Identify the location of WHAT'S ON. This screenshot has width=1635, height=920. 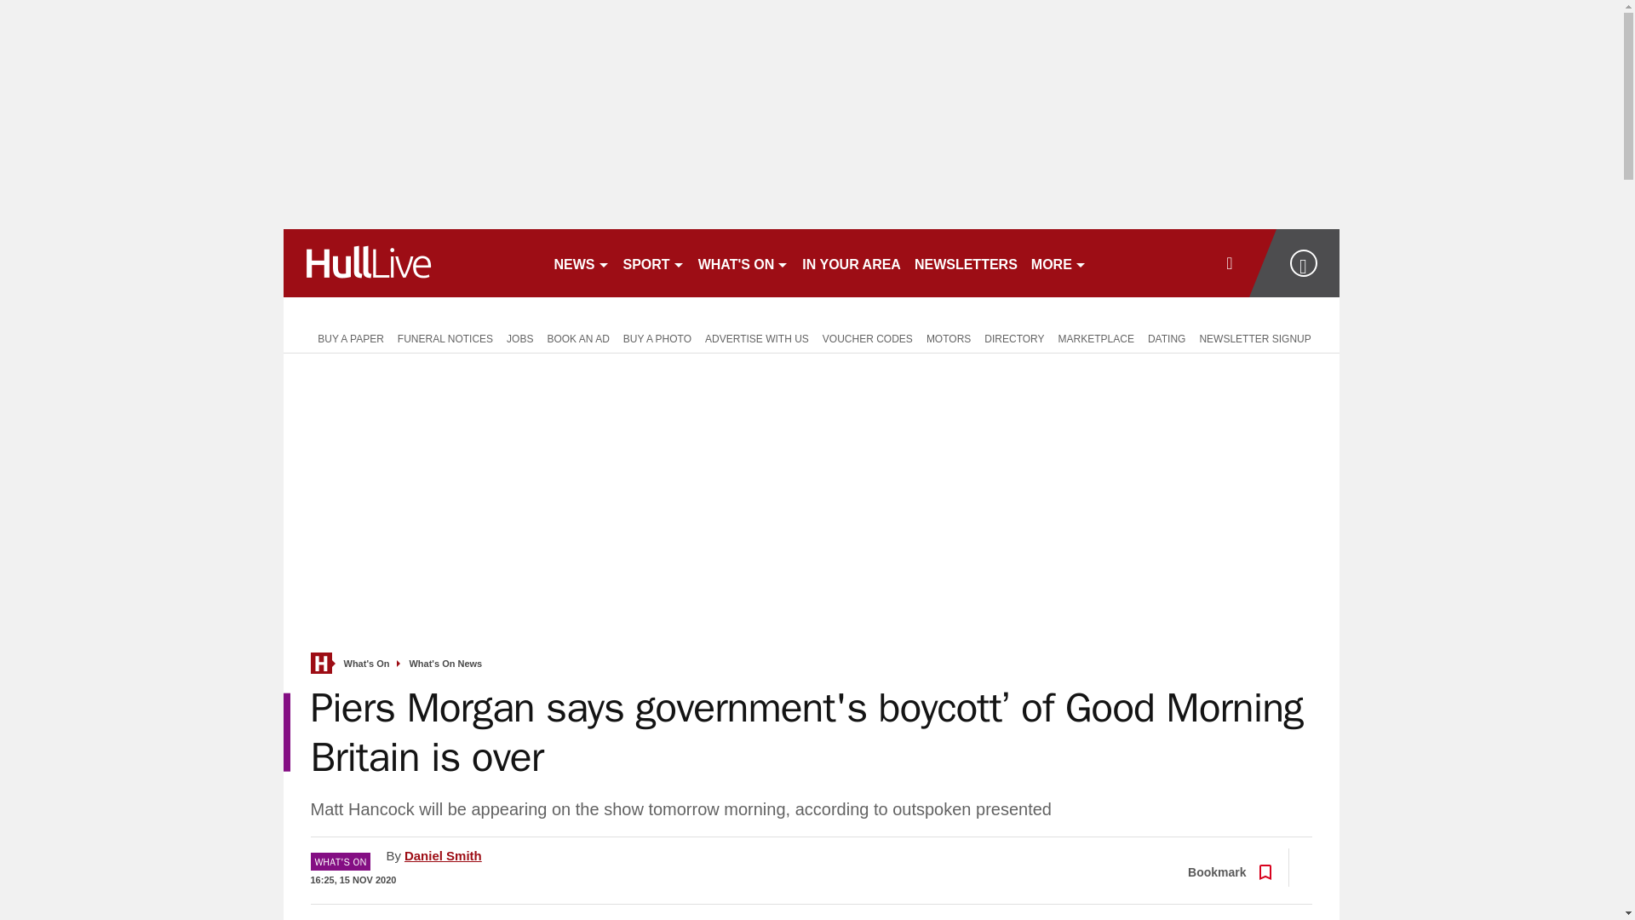
(744, 262).